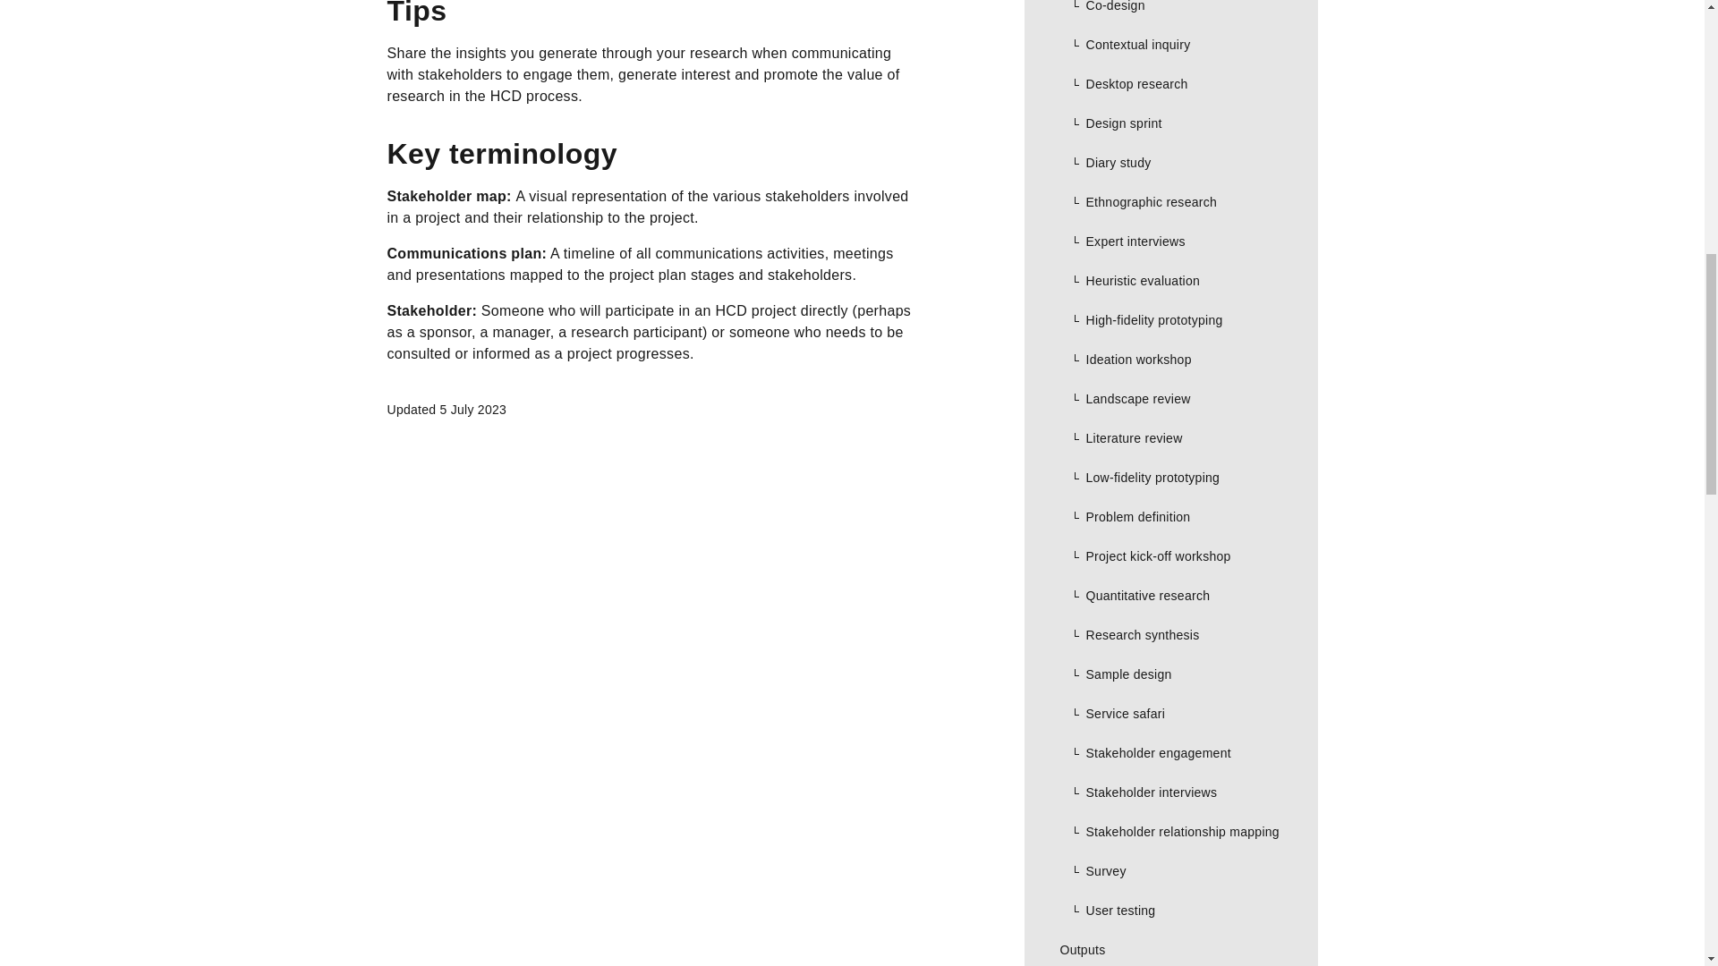 Image resolution: width=1718 pixels, height=966 pixels. Describe the element at coordinates (1170, 320) in the screenshot. I see `High-fidelity prototyping` at that location.